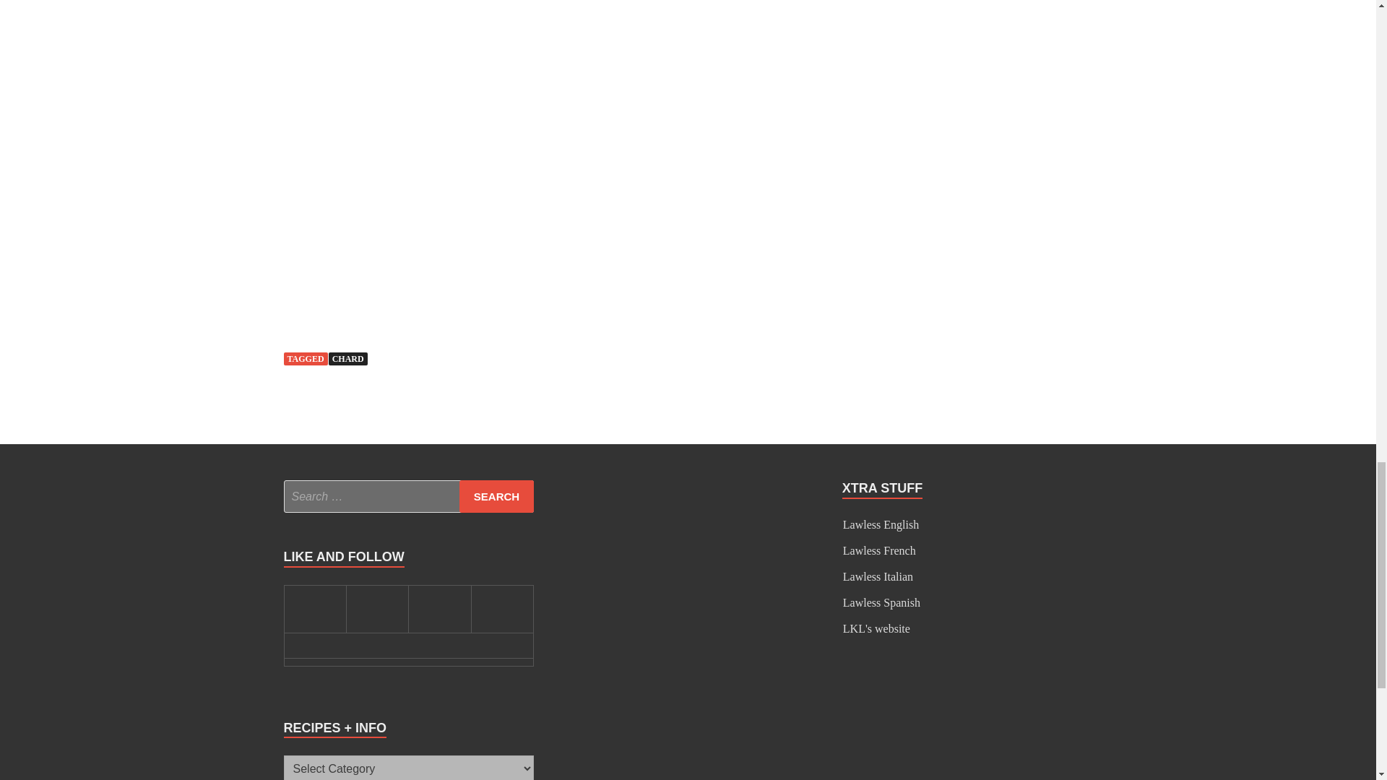 The width and height of the screenshot is (1387, 780). What do you see at coordinates (879, 550) in the screenshot?
I see `Learn French online` at bounding box center [879, 550].